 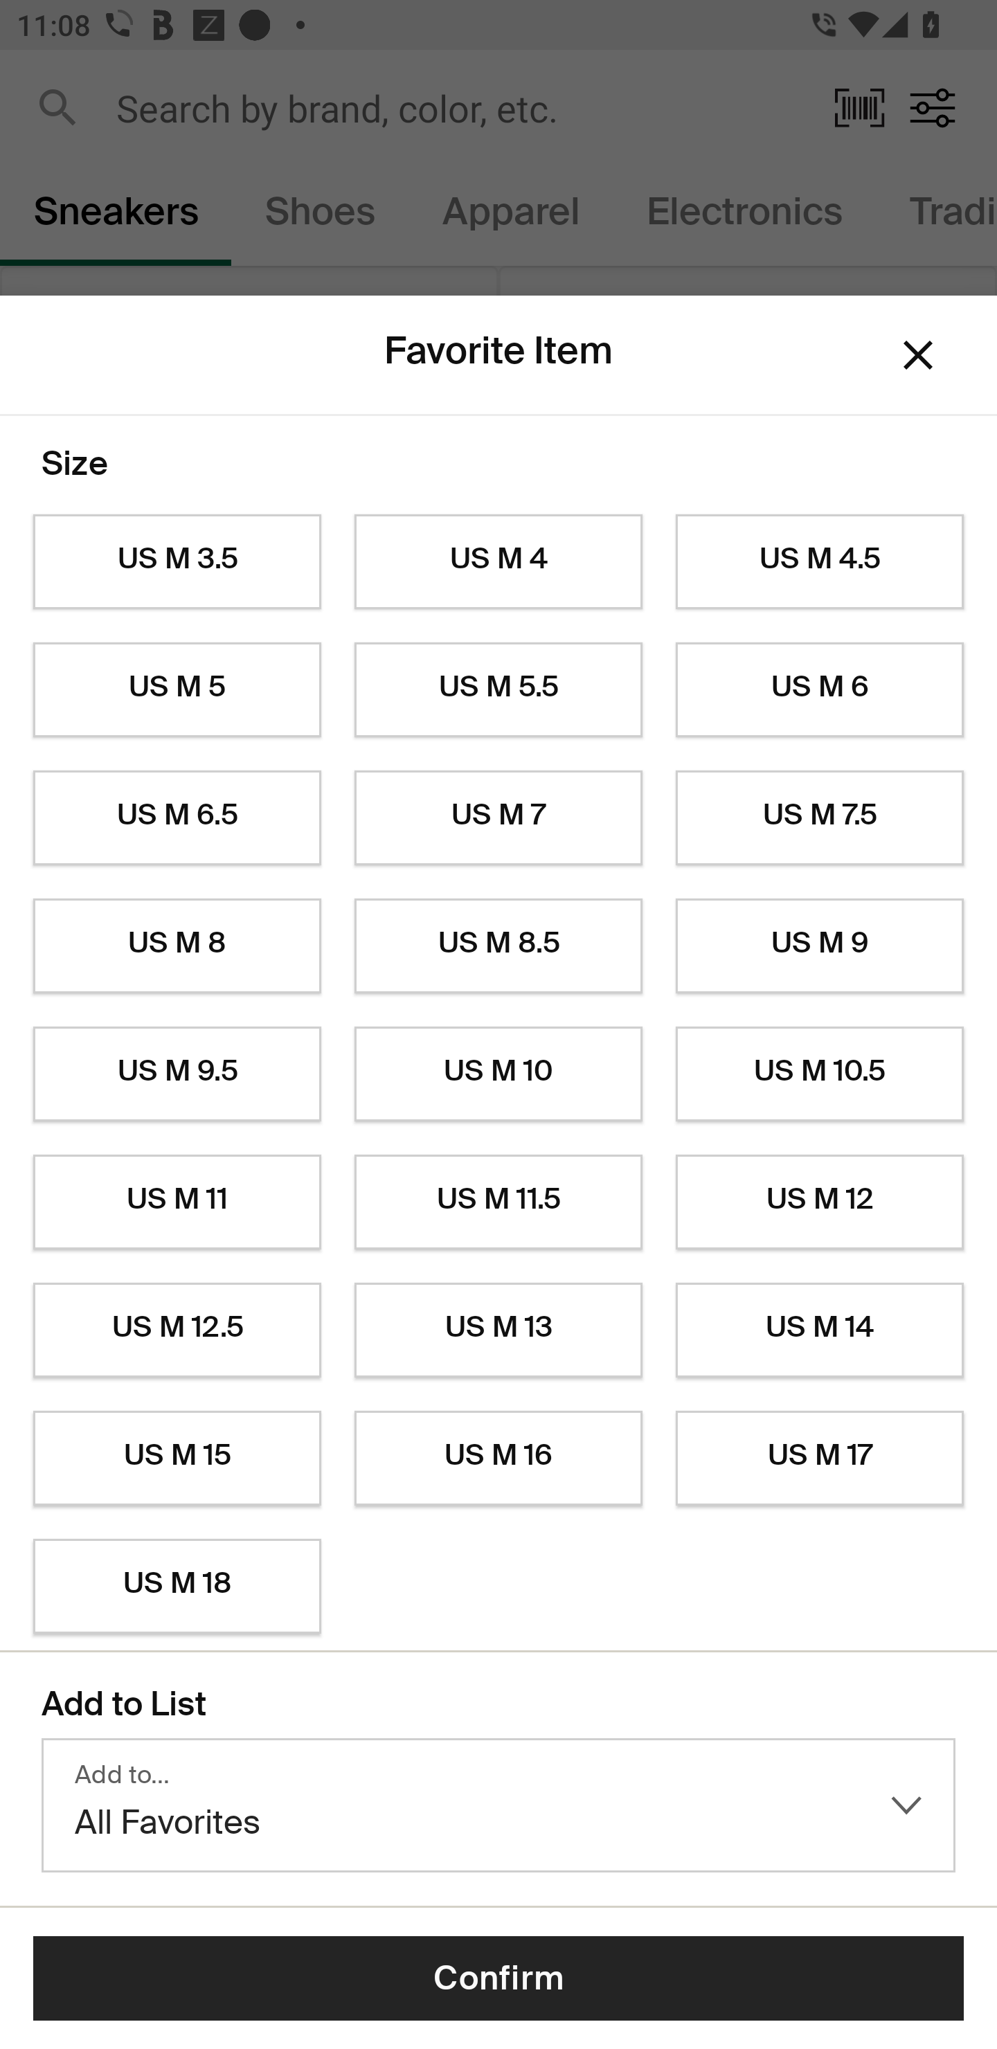 What do you see at coordinates (918, 356) in the screenshot?
I see `Dismiss` at bounding box center [918, 356].